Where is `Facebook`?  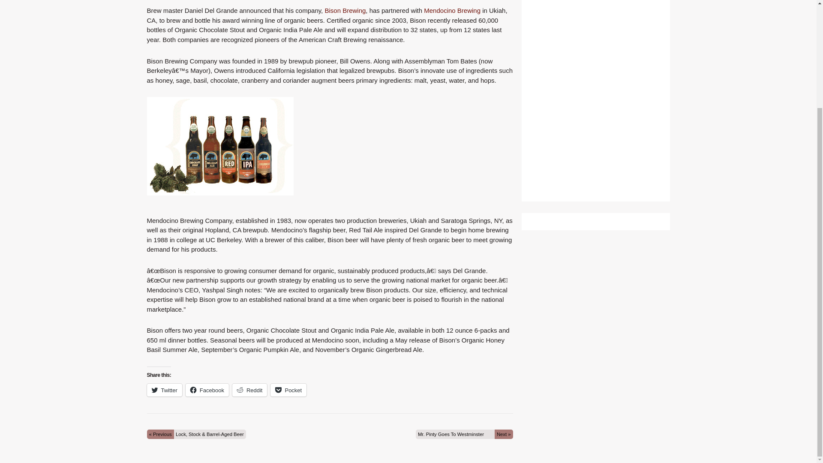
Facebook is located at coordinates (207, 390).